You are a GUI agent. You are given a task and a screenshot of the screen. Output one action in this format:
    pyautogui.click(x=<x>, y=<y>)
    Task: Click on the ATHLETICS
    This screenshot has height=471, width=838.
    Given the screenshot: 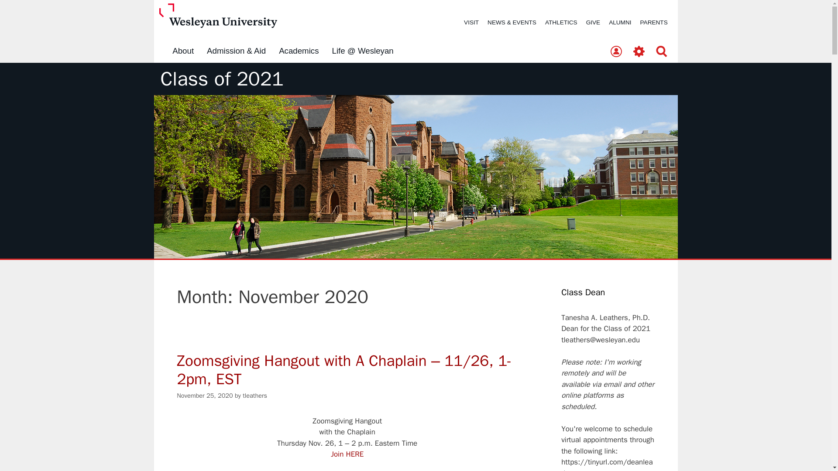 What is the action you would take?
    pyautogui.click(x=561, y=22)
    